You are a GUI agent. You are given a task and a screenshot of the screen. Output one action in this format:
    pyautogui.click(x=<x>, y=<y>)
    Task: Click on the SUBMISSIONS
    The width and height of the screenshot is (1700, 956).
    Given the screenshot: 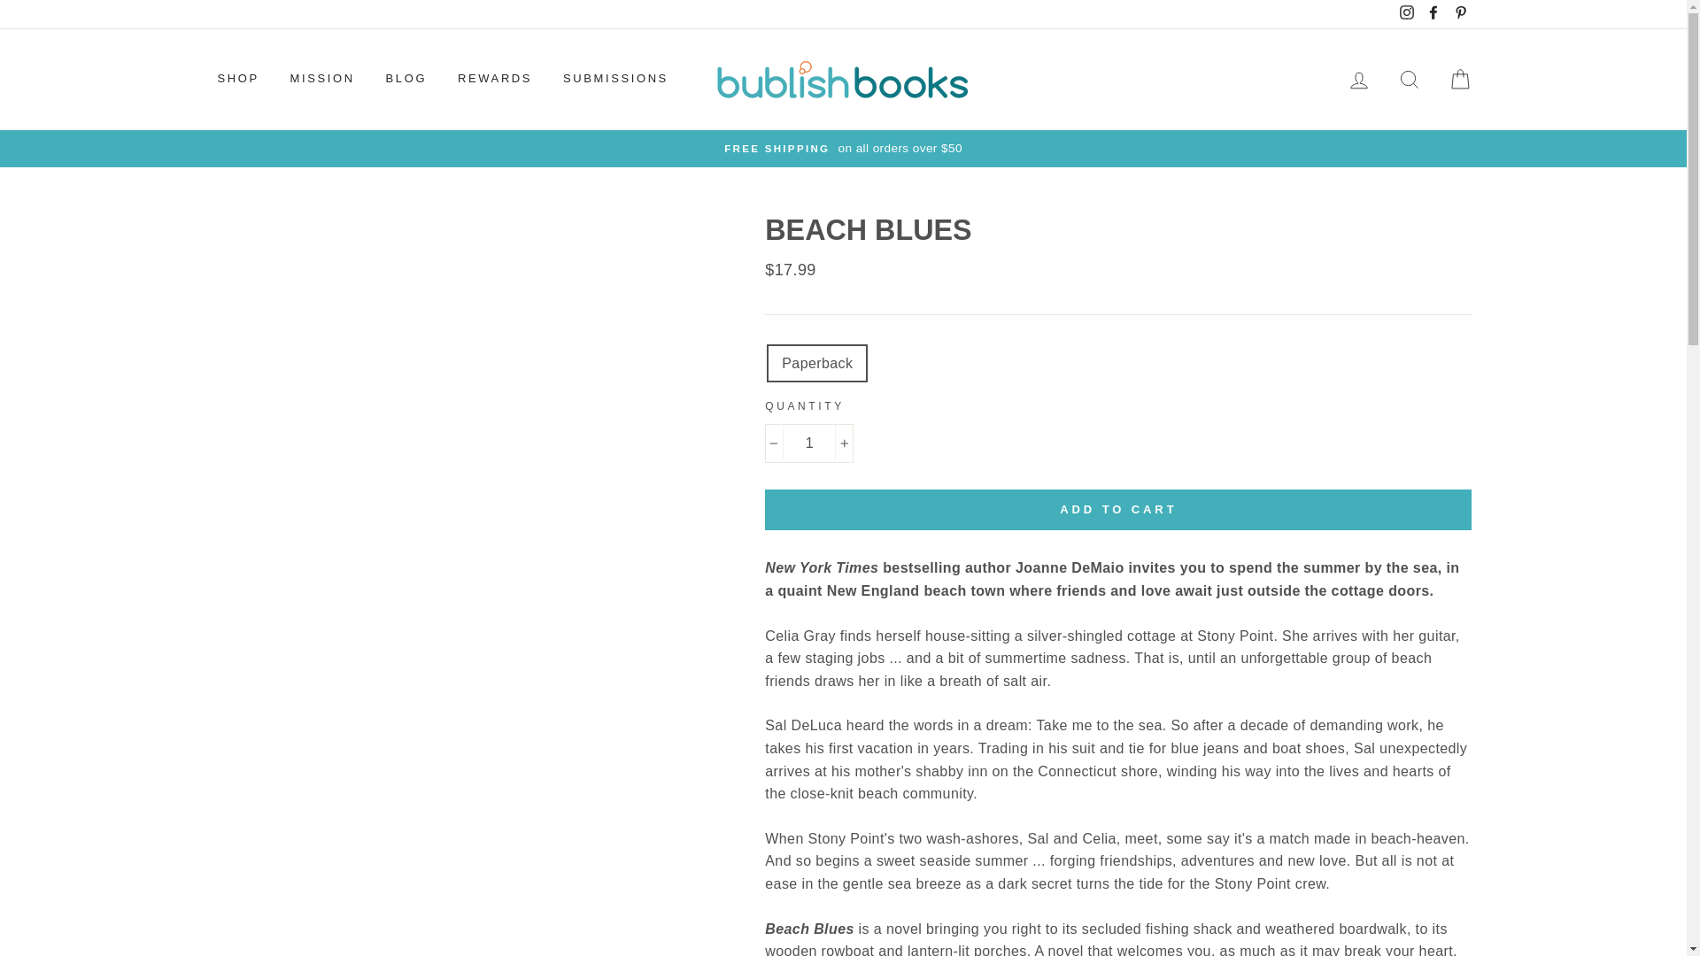 What is the action you would take?
    pyautogui.click(x=614, y=80)
    